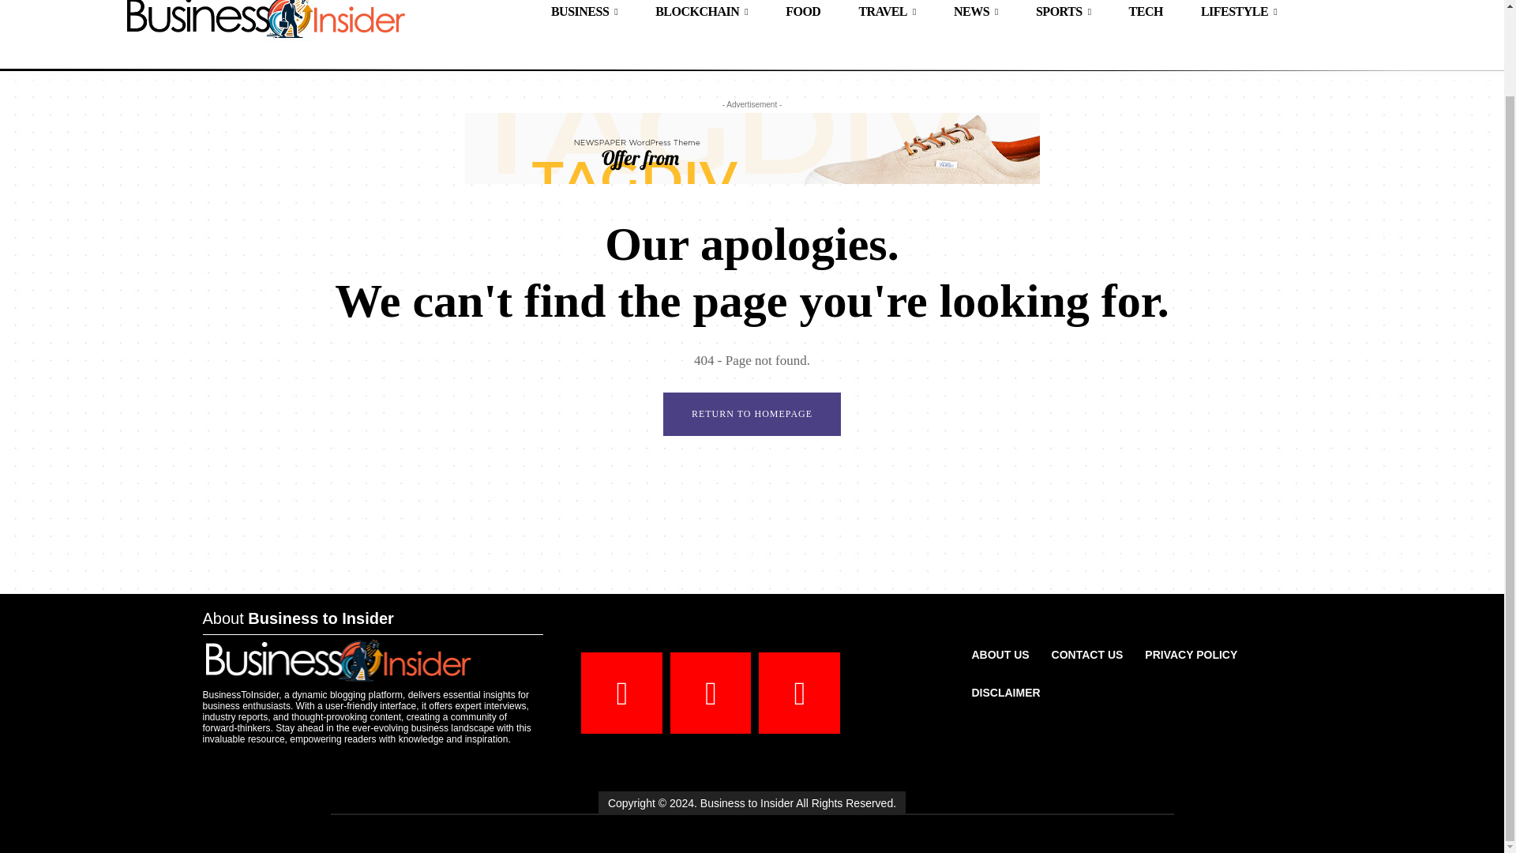  Describe the element at coordinates (621, 693) in the screenshot. I see `Facebook` at that location.